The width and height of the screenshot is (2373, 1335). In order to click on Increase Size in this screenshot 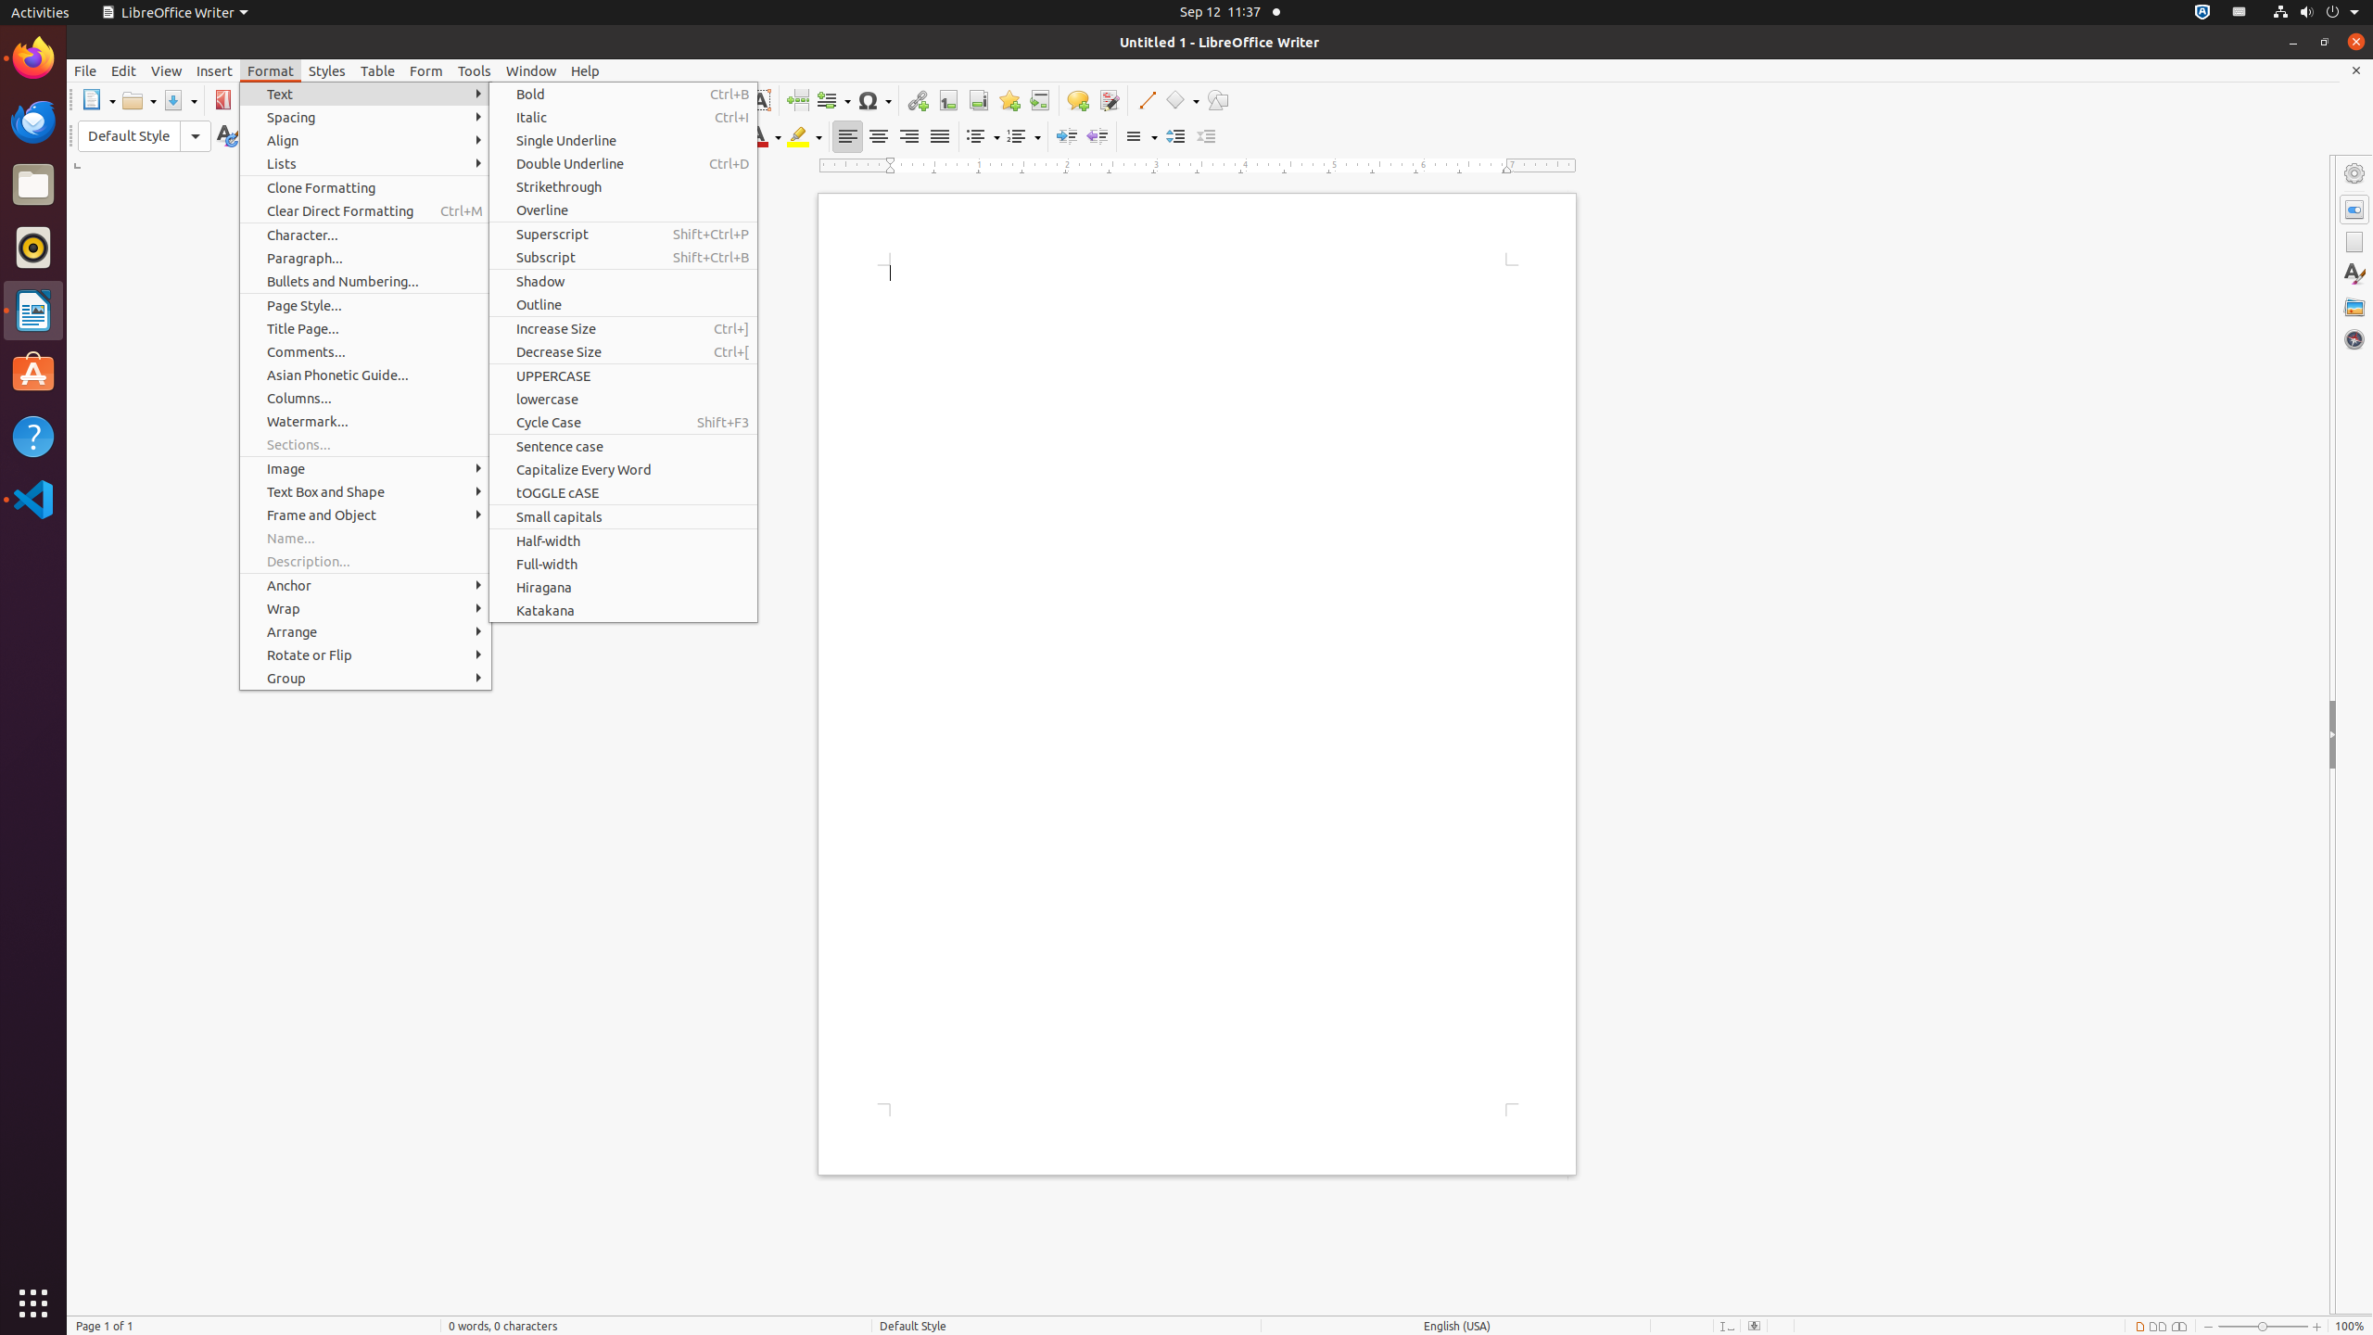, I will do `click(623, 328)`.